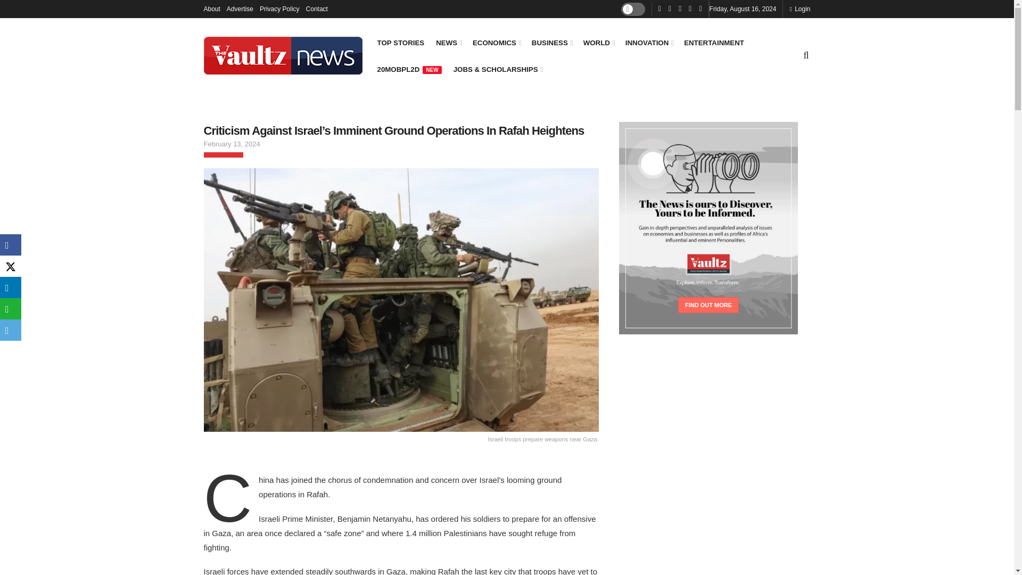 This screenshot has height=575, width=1022. Describe the element at coordinates (317, 9) in the screenshot. I see `Contact` at that location.